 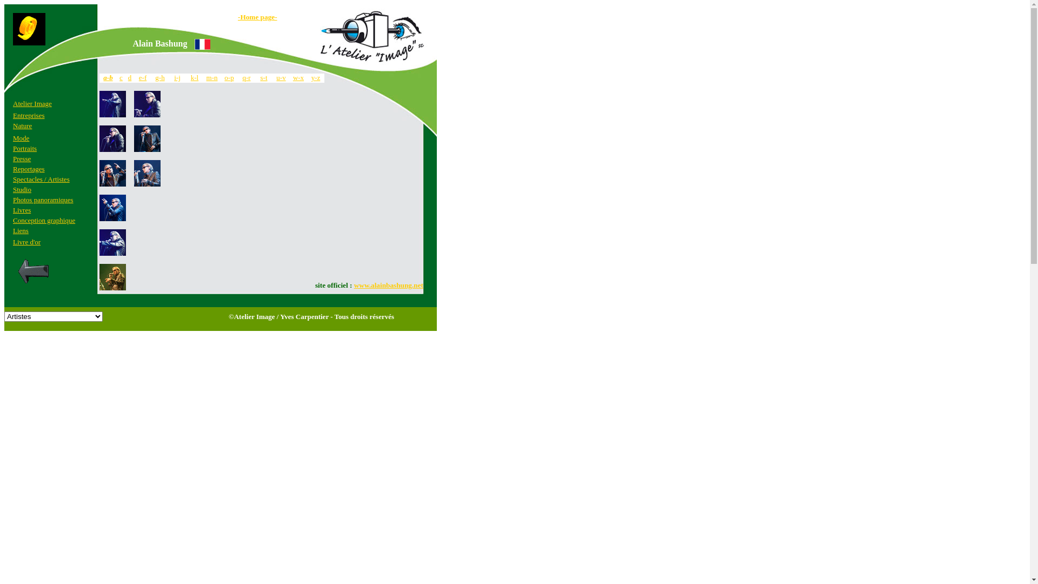 What do you see at coordinates (22, 210) in the screenshot?
I see `Livres` at bounding box center [22, 210].